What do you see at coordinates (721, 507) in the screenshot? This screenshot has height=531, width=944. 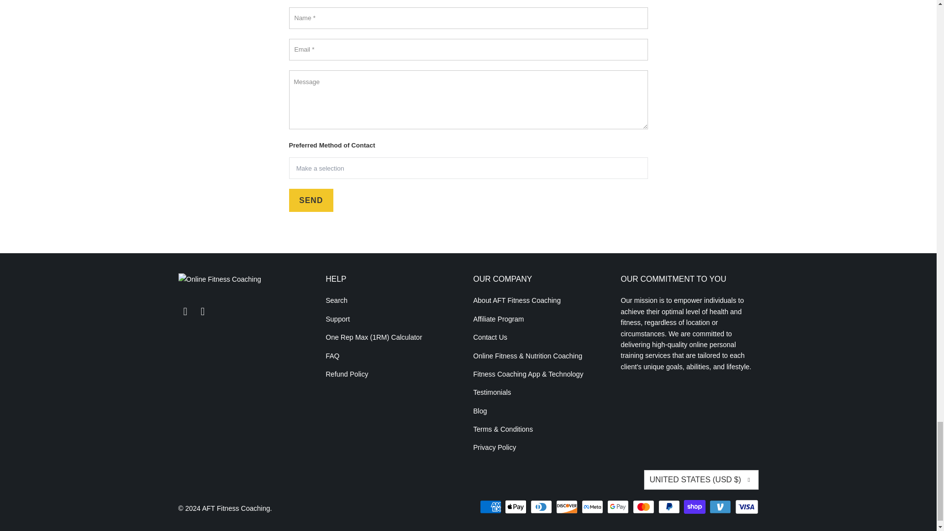 I see `Venmo` at bounding box center [721, 507].